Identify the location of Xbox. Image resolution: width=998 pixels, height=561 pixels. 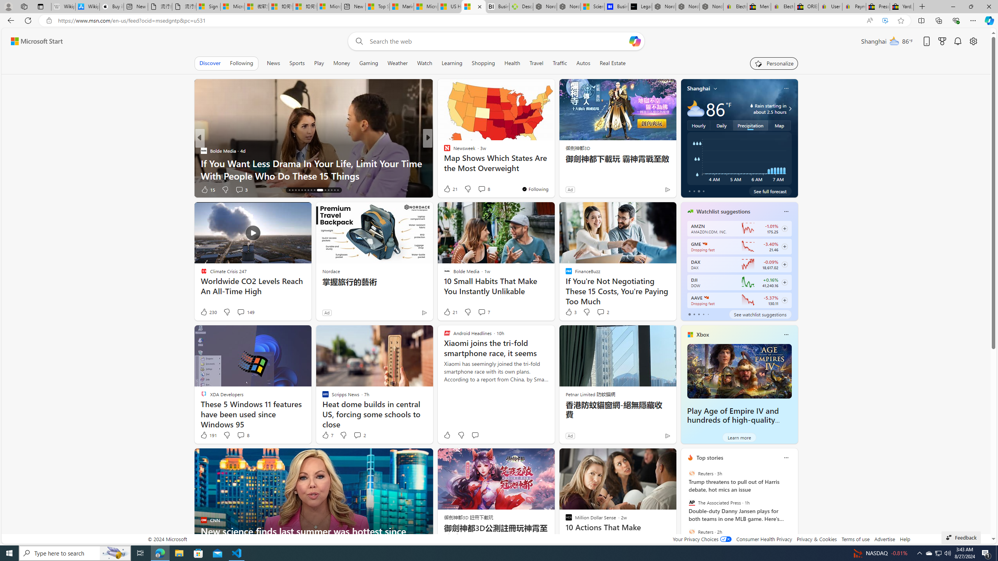
(703, 334).